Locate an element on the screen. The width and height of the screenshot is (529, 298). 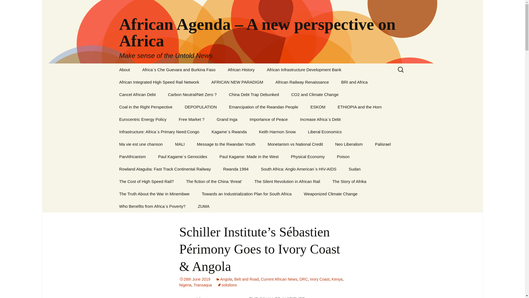
Liberal Economics is located at coordinates (325, 132).